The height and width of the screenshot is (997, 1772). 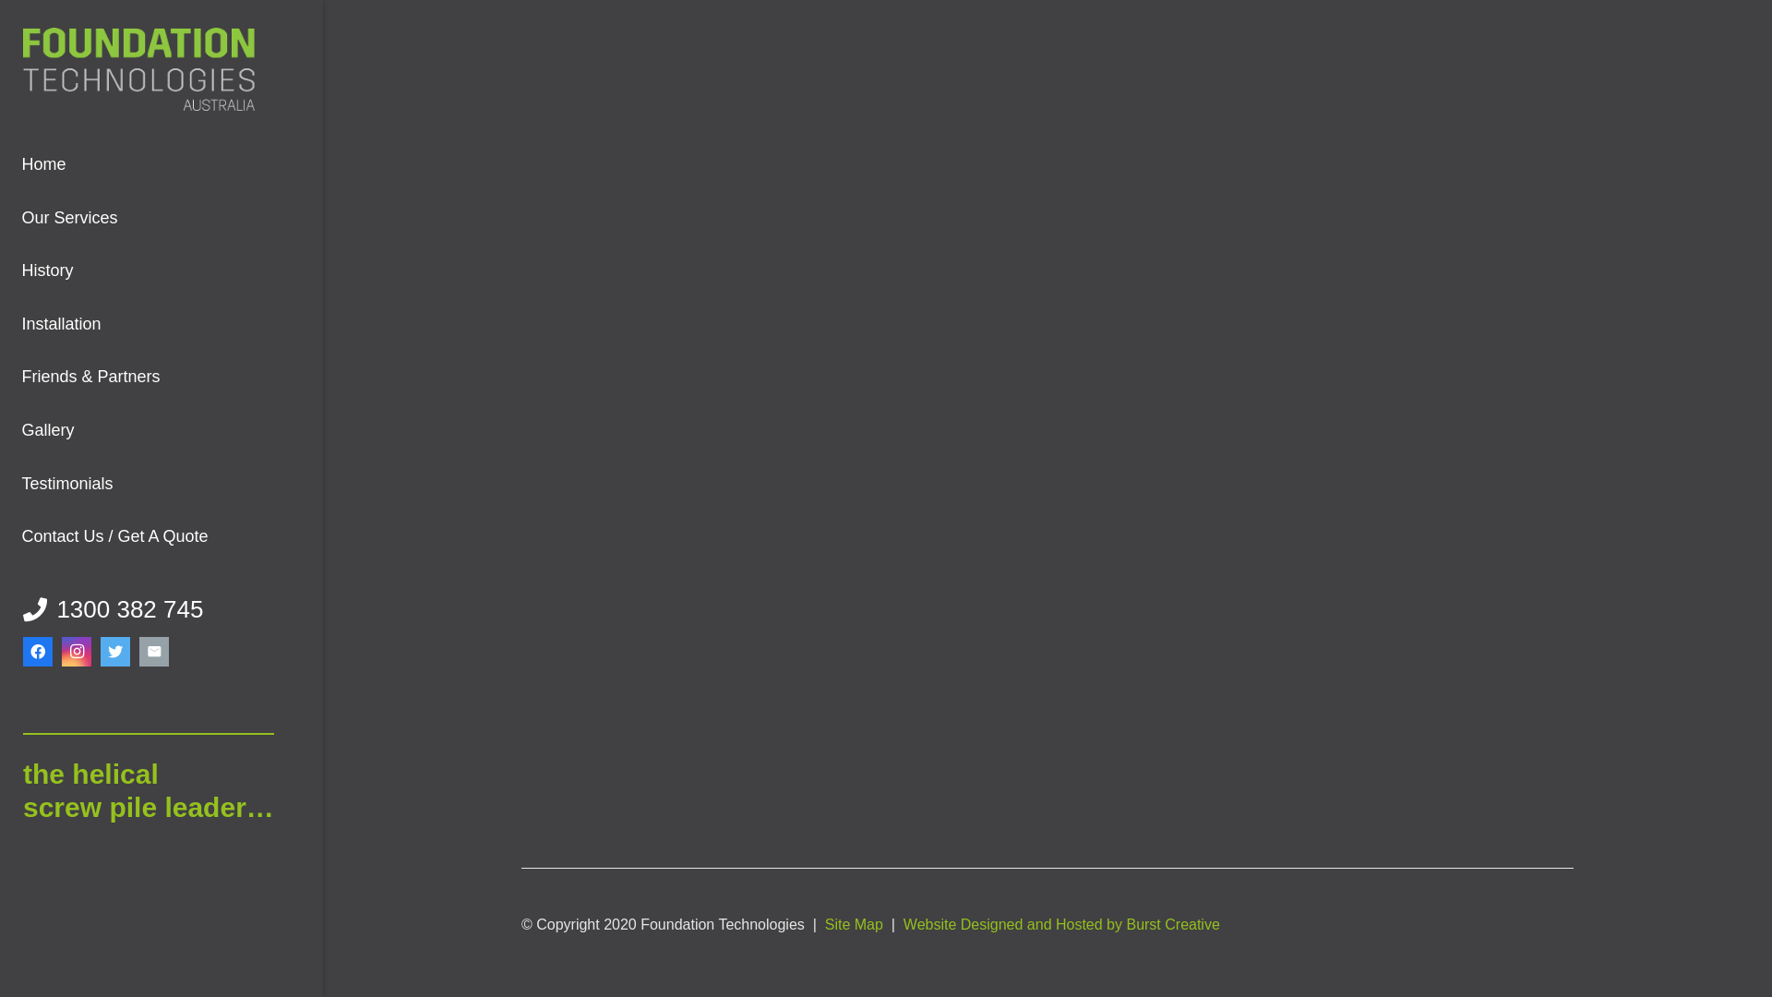 I want to click on Site Map, so click(x=855, y=925).